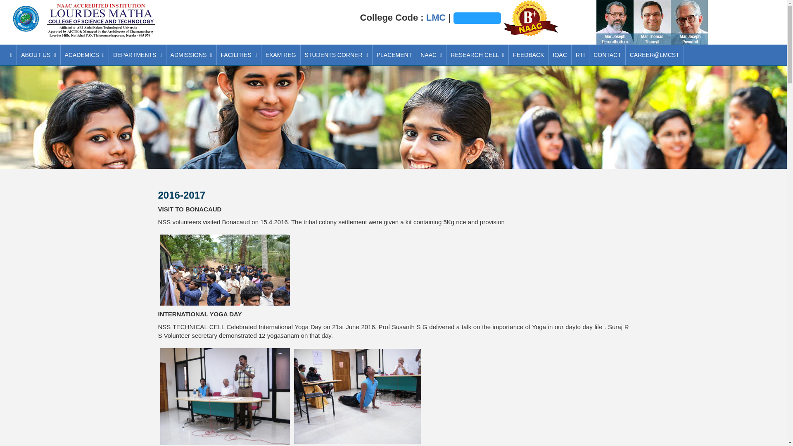 This screenshot has height=446, width=793. Describe the element at coordinates (85, 55) in the screenshot. I see `ACADEMICS` at that location.